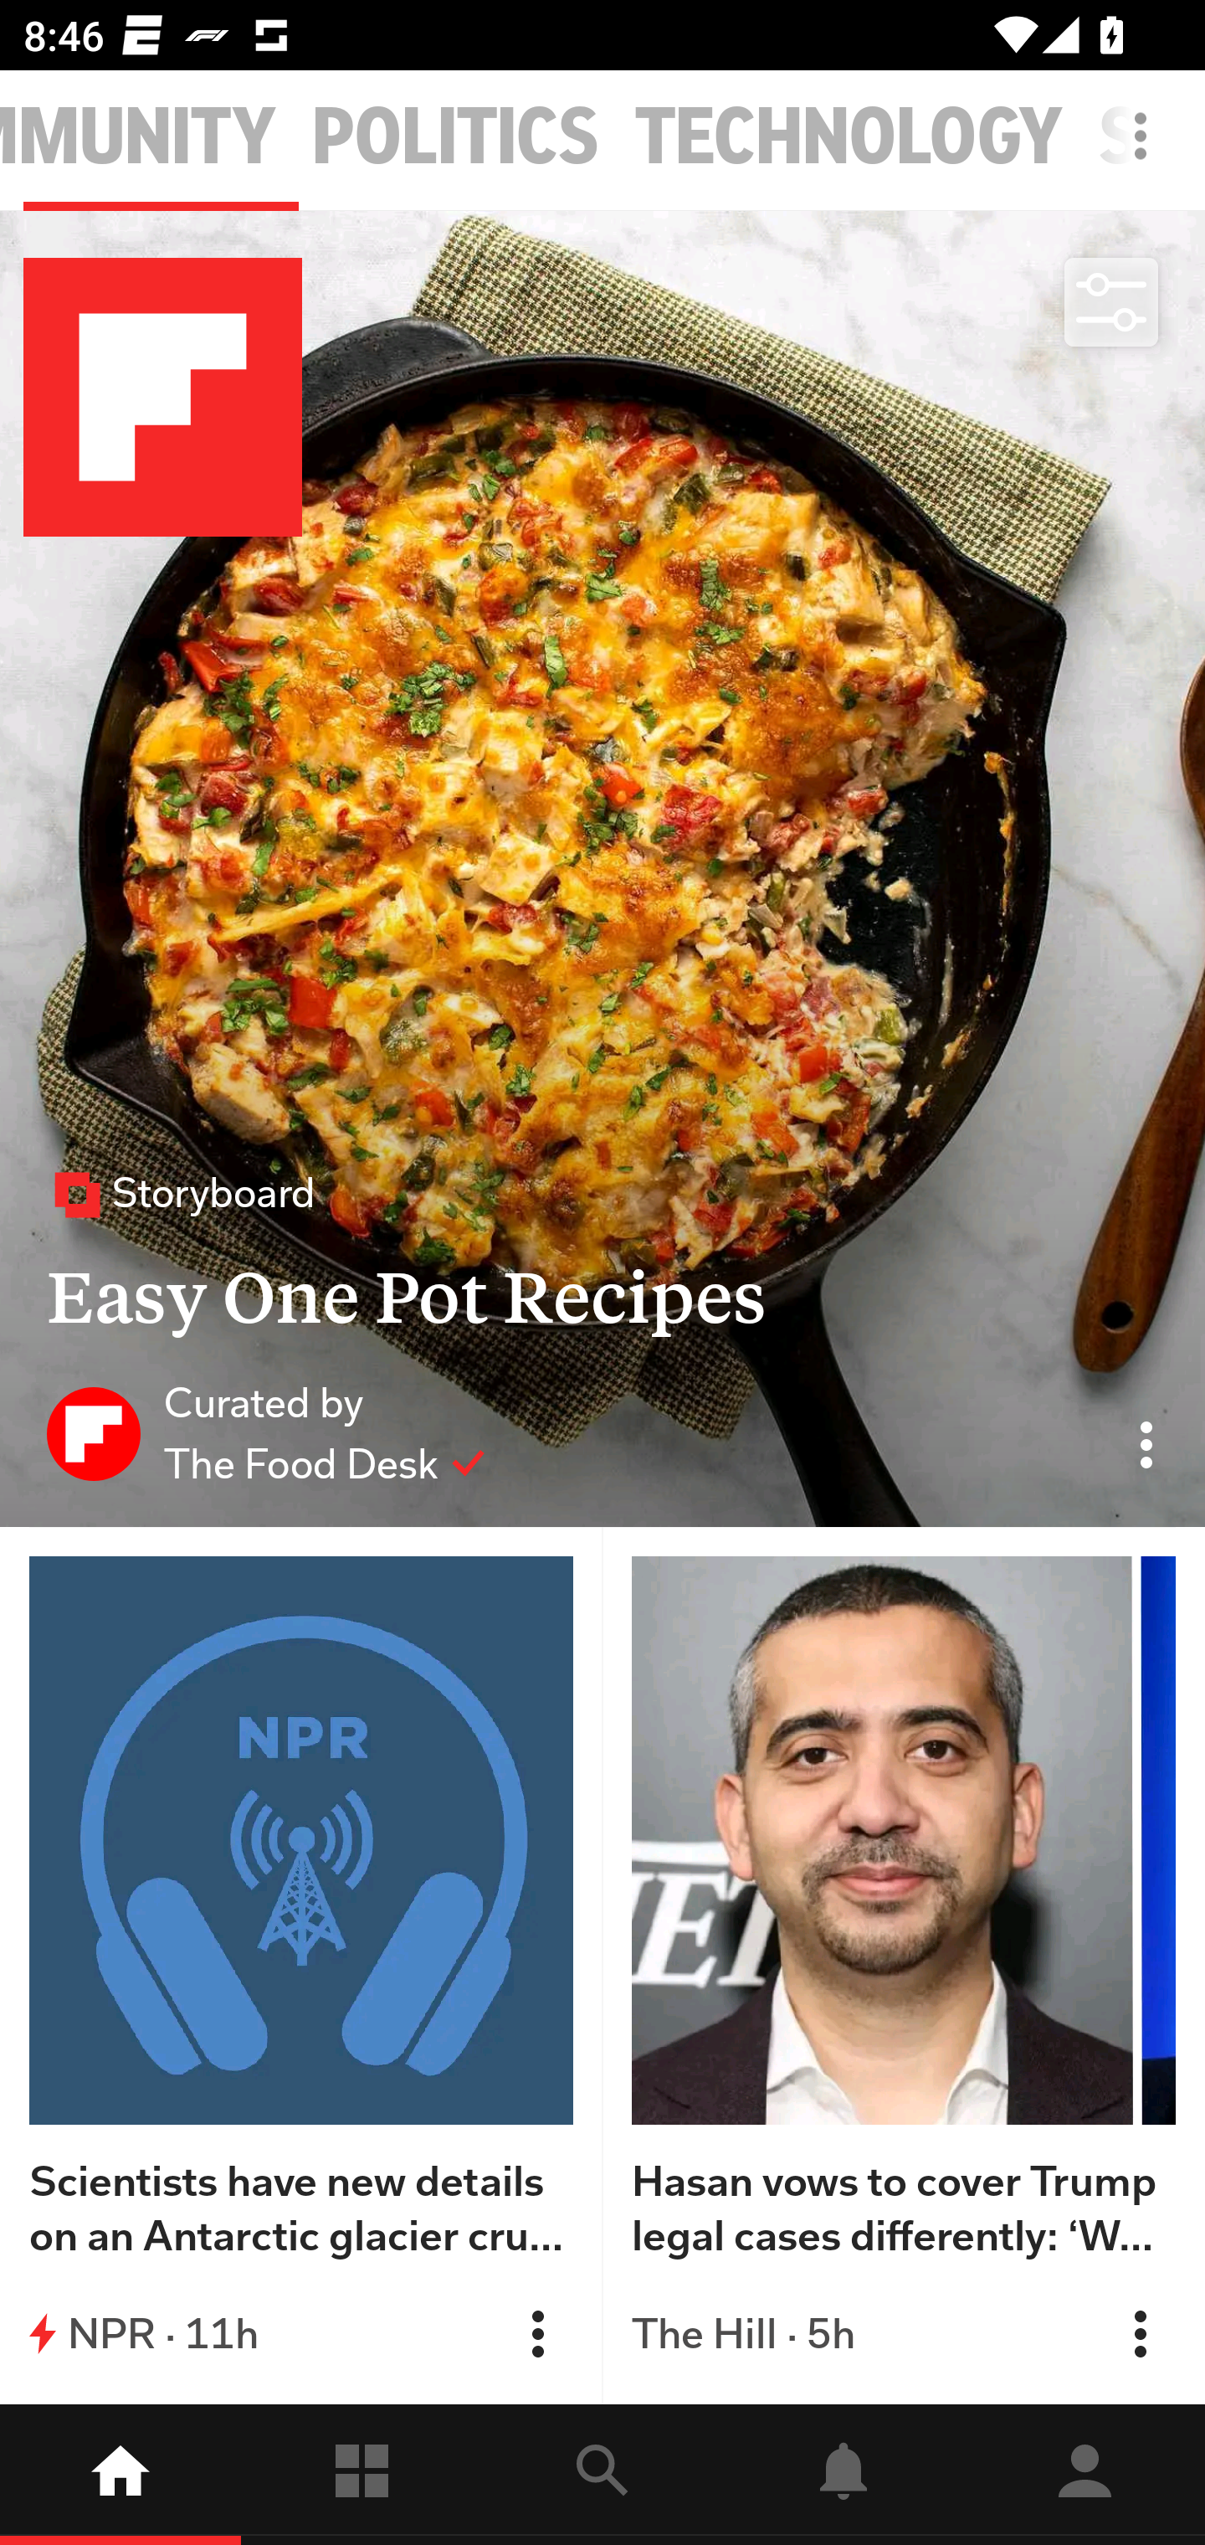 The image size is (1205, 2545). I want to click on The Hill · 5h Flip into Magazine, so click(904, 2333).